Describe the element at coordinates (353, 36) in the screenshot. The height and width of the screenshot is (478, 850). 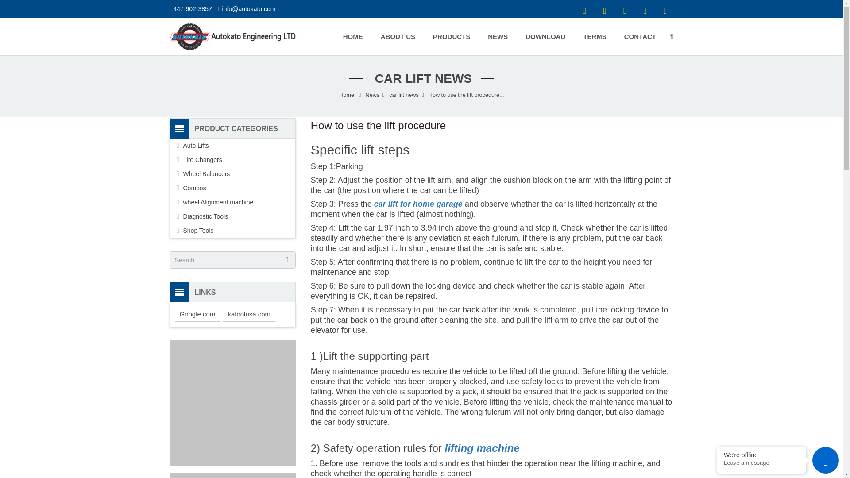
I see `Home` at that location.